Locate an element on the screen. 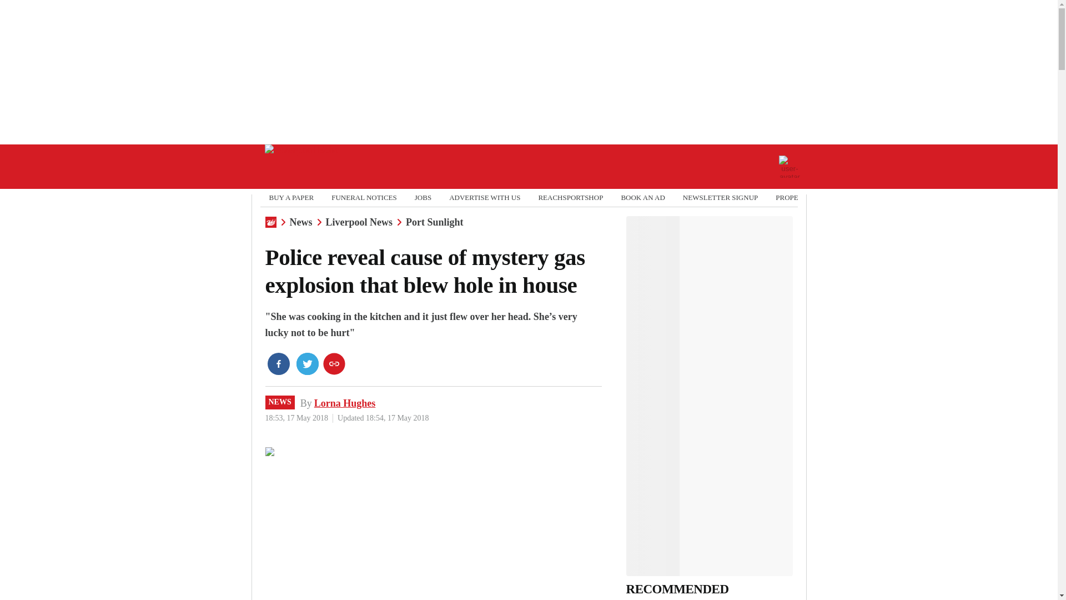 The width and height of the screenshot is (1066, 600). NEWSLETTER SIGNUP is located at coordinates (721, 198).